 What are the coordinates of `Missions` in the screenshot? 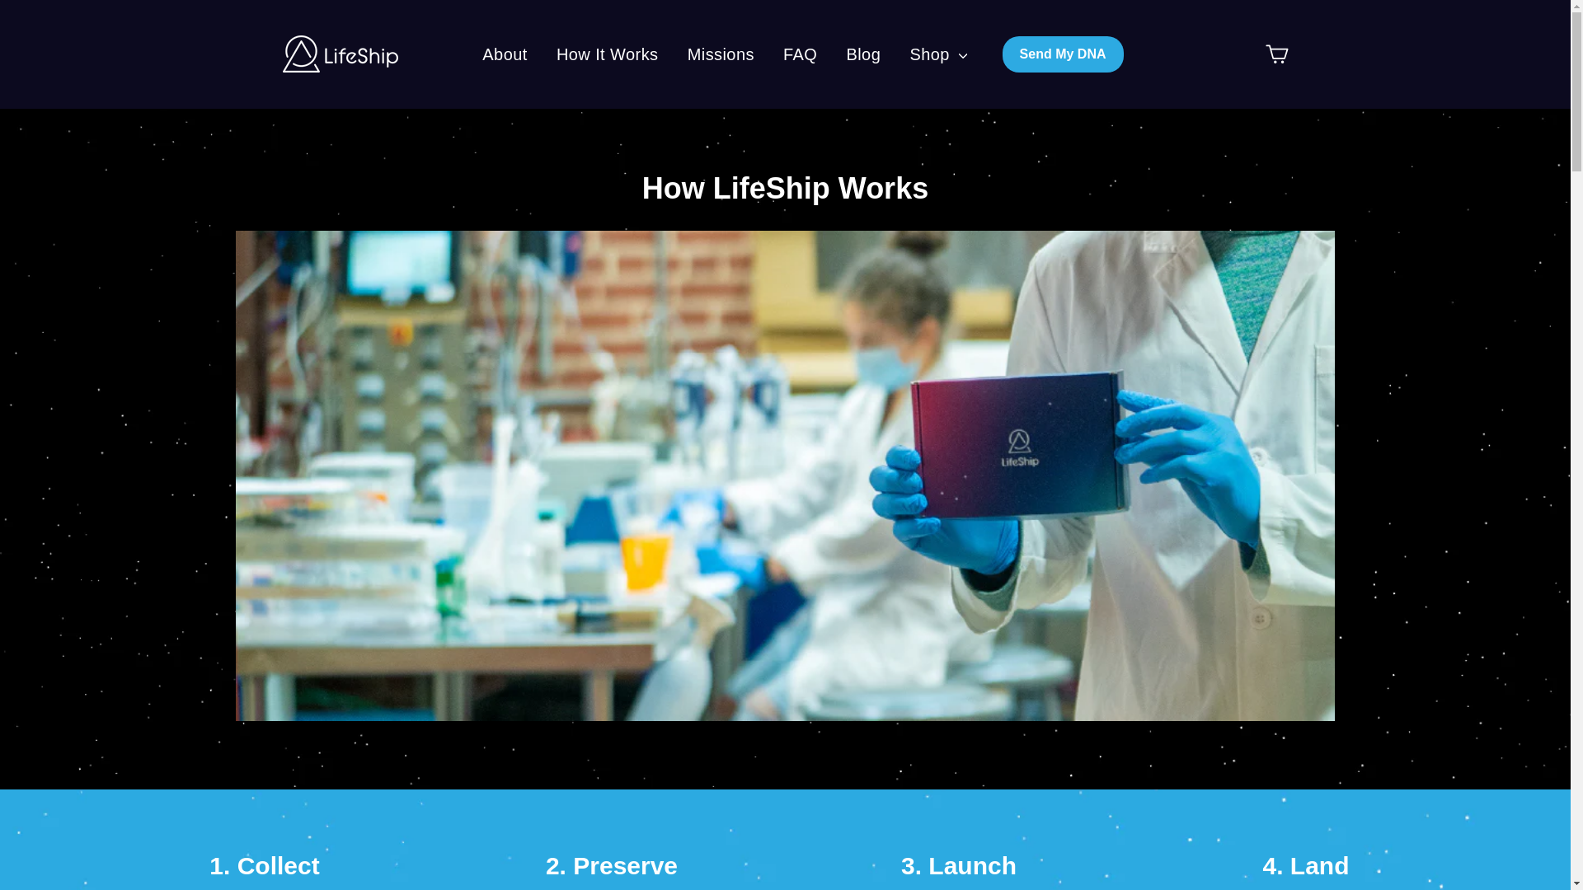 It's located at (721, 54).